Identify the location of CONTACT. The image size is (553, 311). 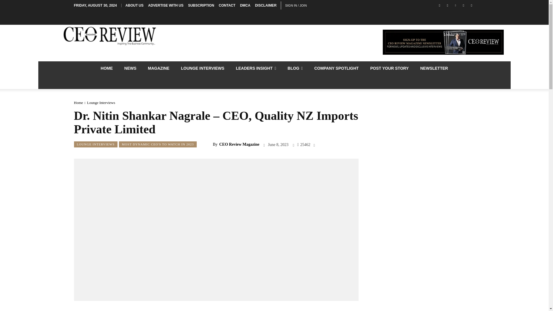
(227, 5).